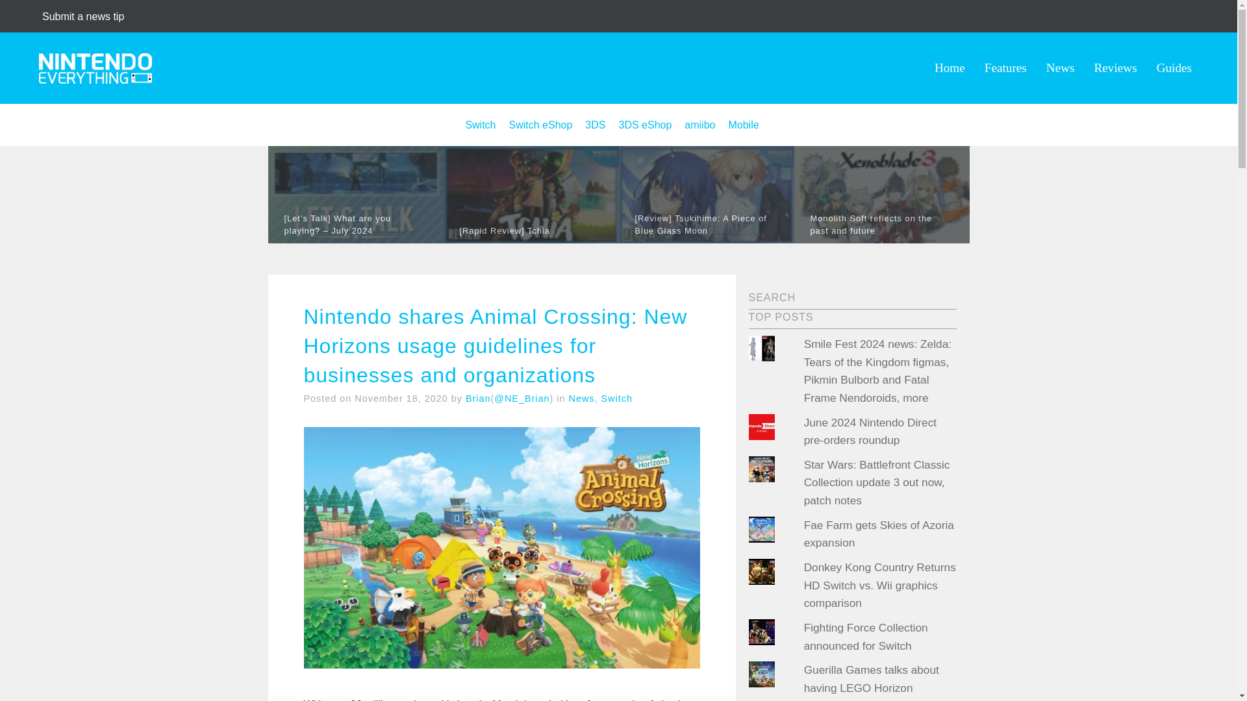 The width and height of the screenshot is (1247, 701). Describe the element at coordinates (645, 125) in the screenshot. I see `3DS eShop` at that location.